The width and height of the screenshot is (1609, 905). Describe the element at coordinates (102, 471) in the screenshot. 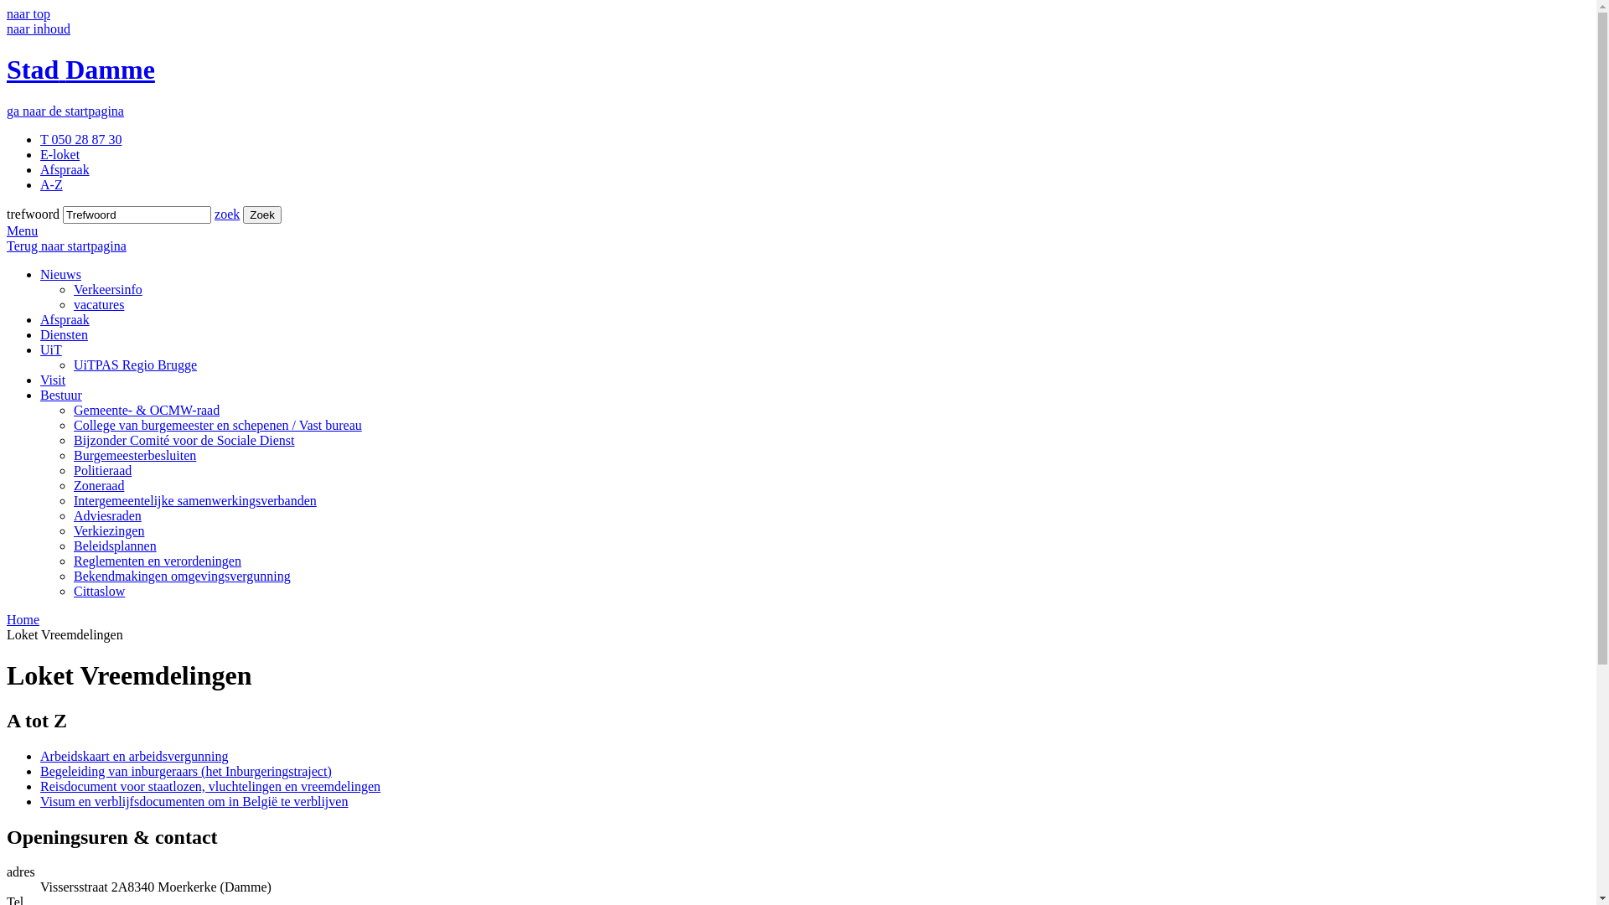

I see `Politieraad` at that location.